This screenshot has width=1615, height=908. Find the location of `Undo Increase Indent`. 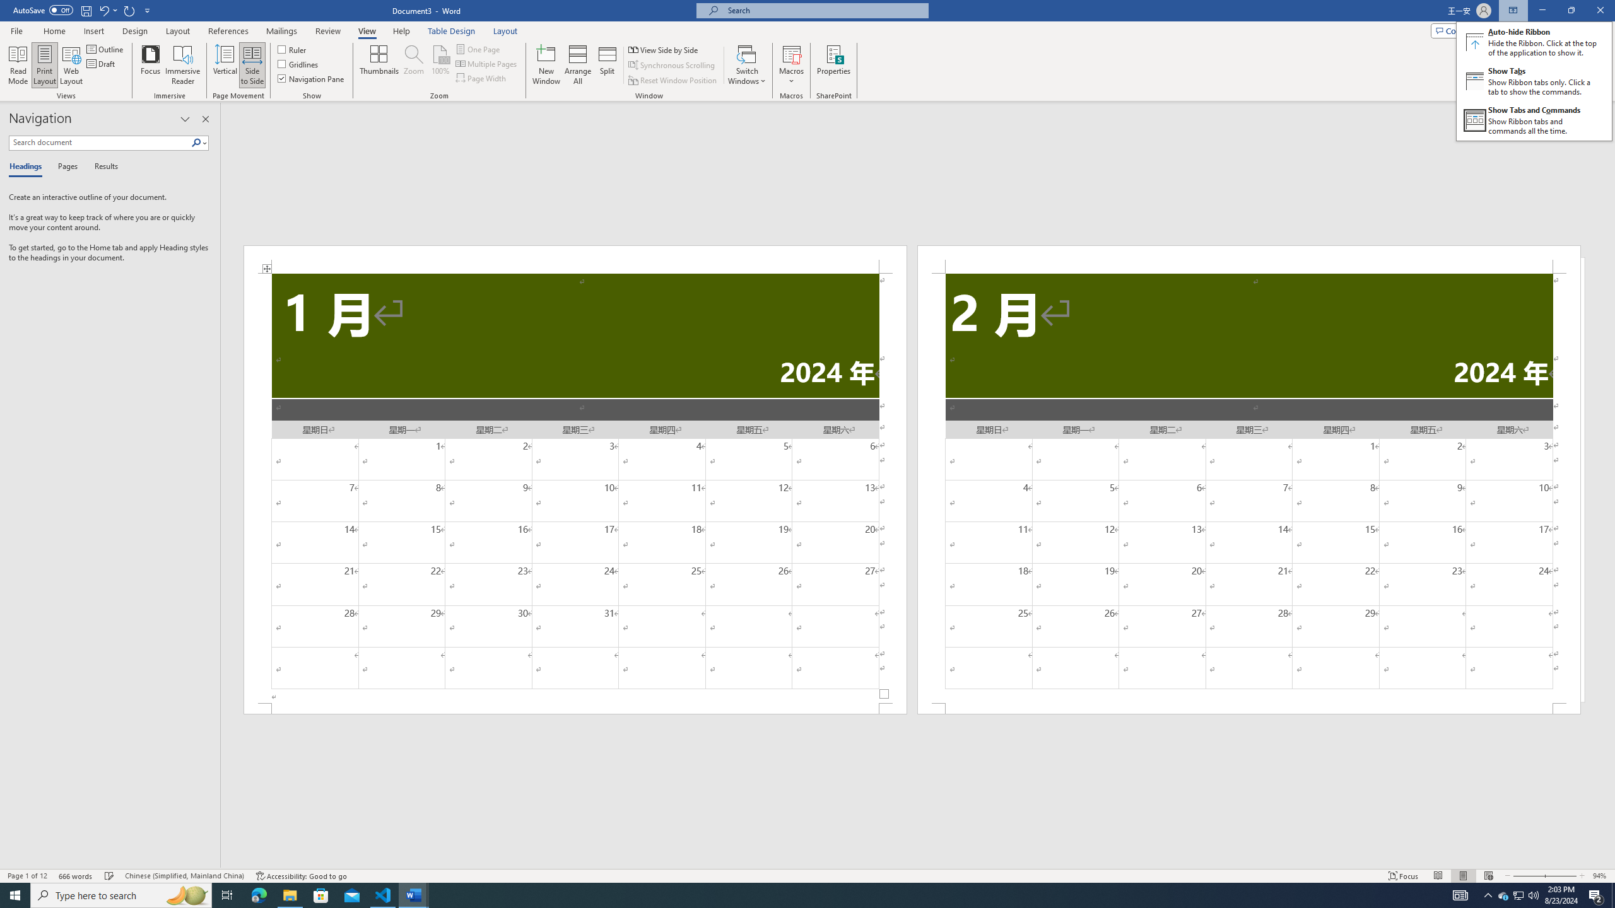

Undo Increase Indent is located at coordinates (1519, 895).